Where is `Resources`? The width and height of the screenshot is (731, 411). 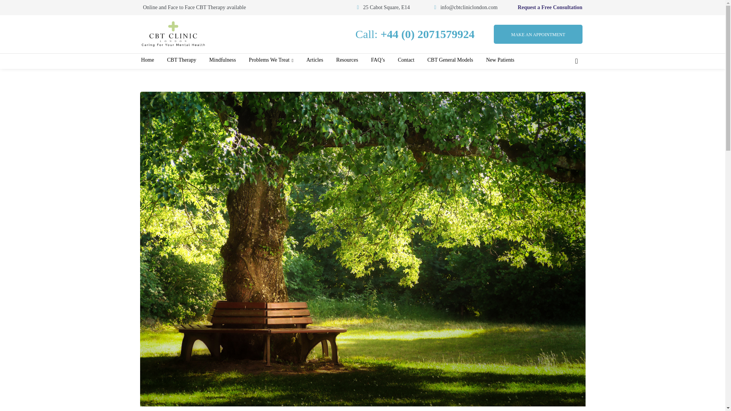 Resources is located at coordinates (347, 60).